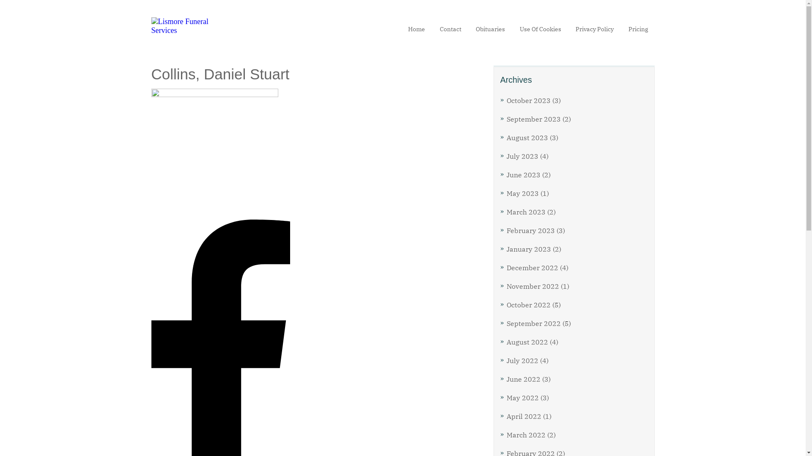 The image size is (812, 456). Describe the element at coordinates (534, 119) in the screenshot. I see `September 2023` at that location.